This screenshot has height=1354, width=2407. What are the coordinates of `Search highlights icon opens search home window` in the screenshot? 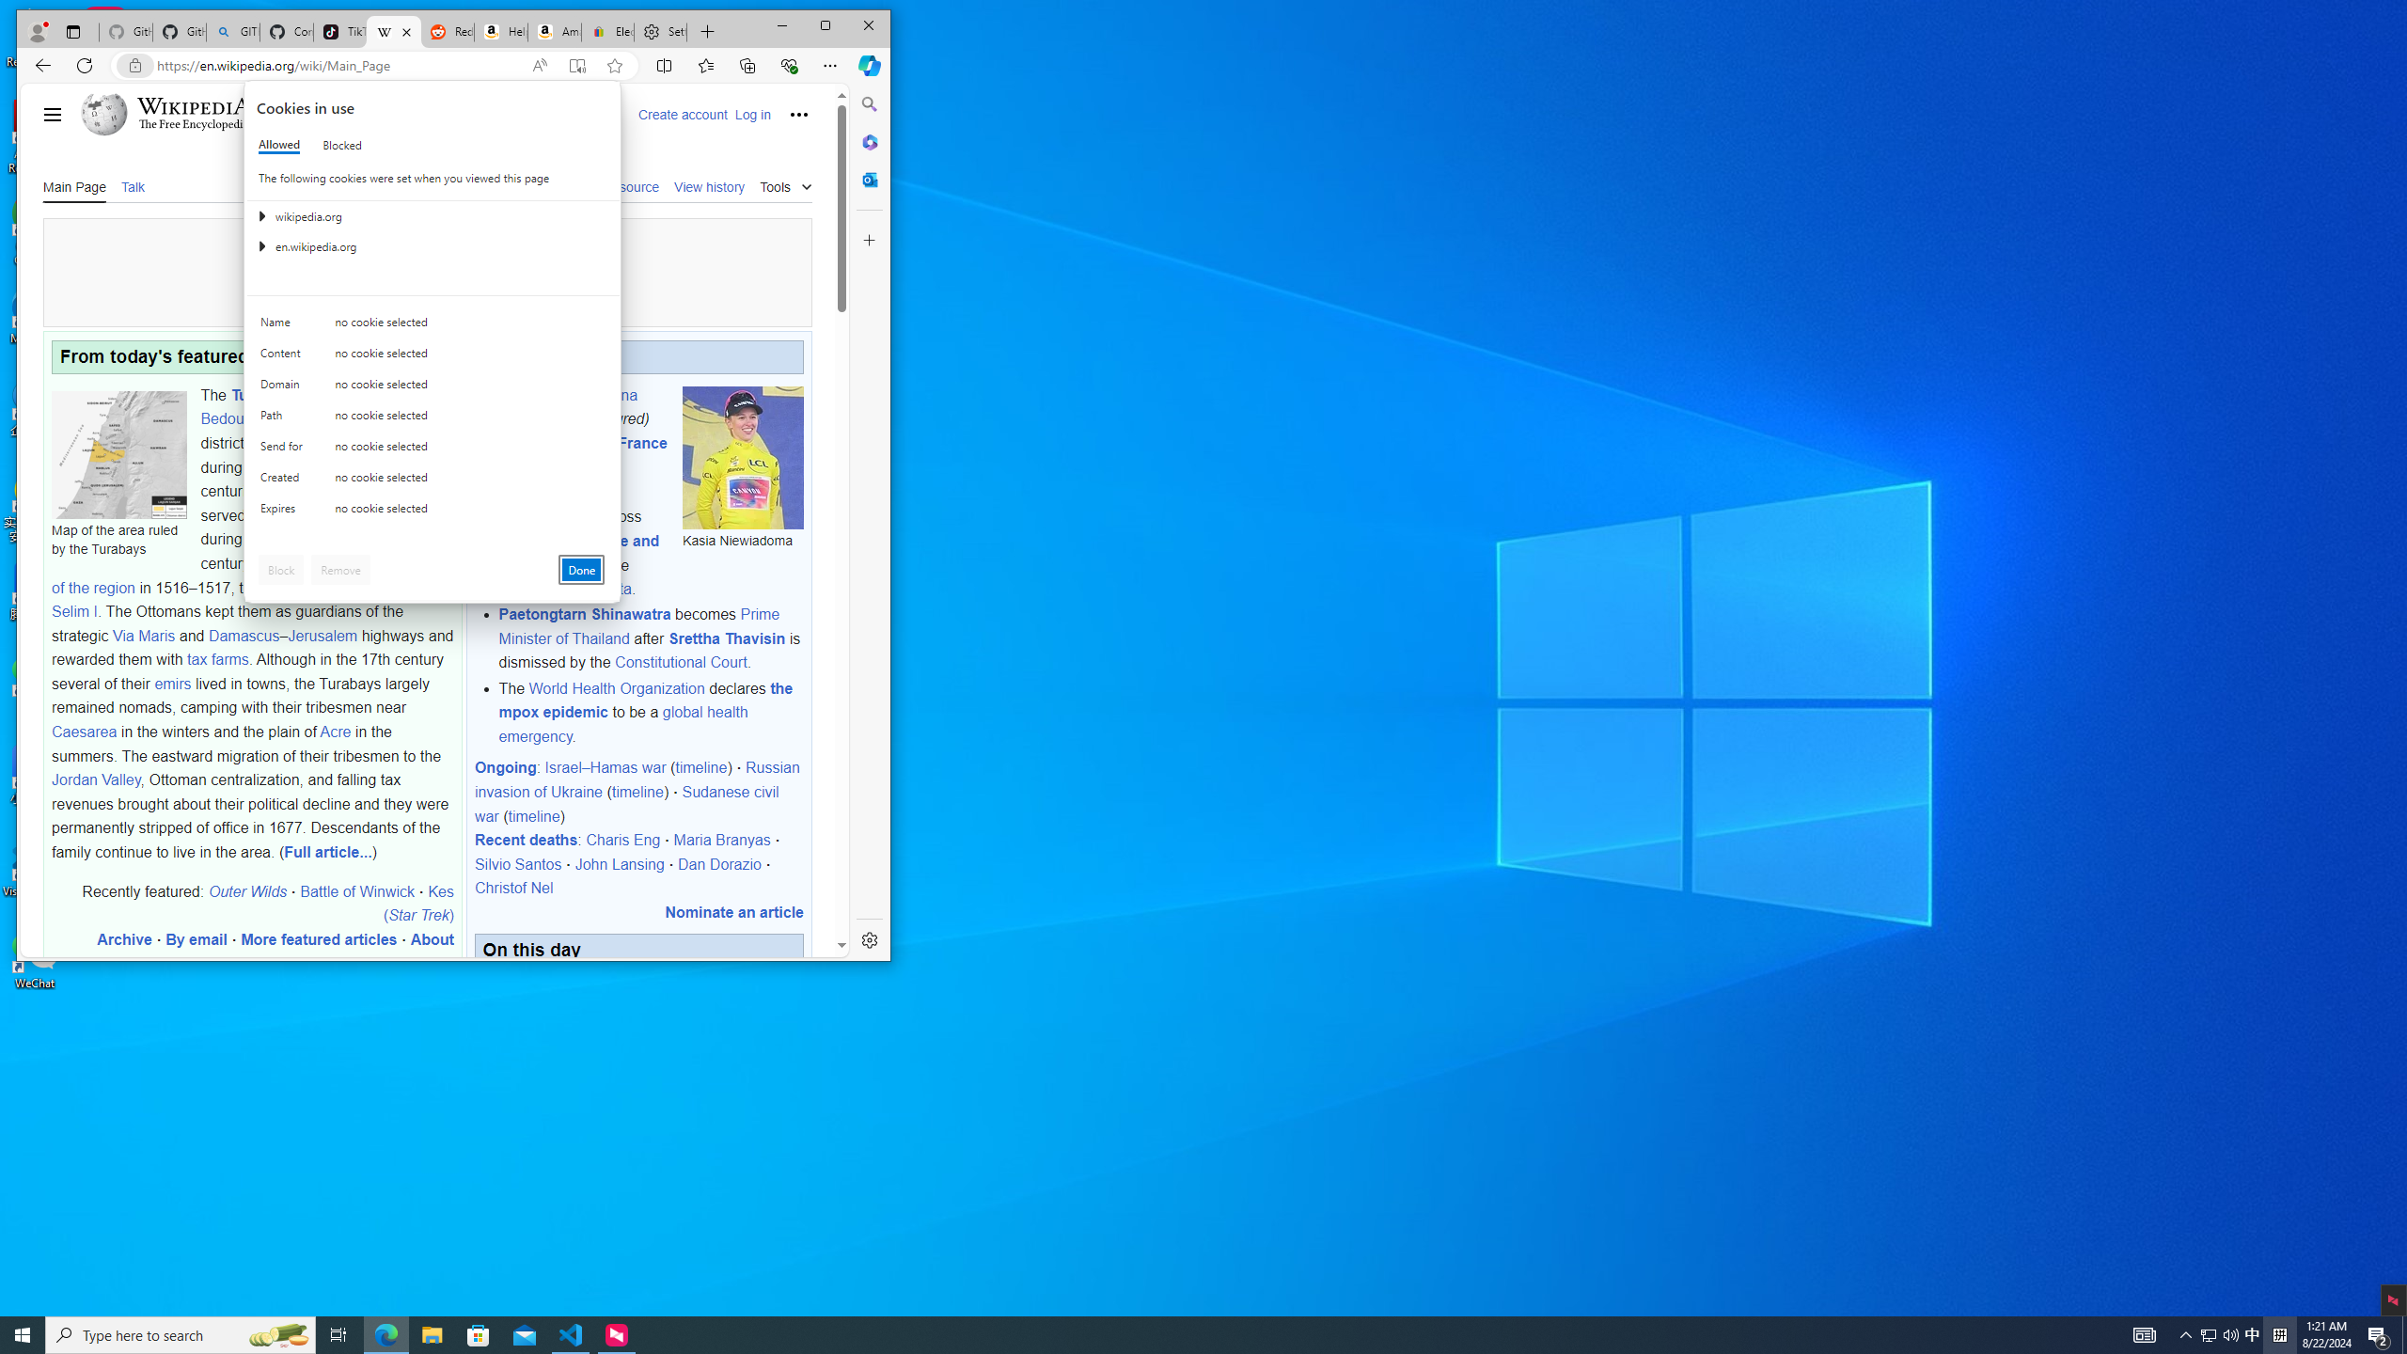 It's located at (2230, 1335).